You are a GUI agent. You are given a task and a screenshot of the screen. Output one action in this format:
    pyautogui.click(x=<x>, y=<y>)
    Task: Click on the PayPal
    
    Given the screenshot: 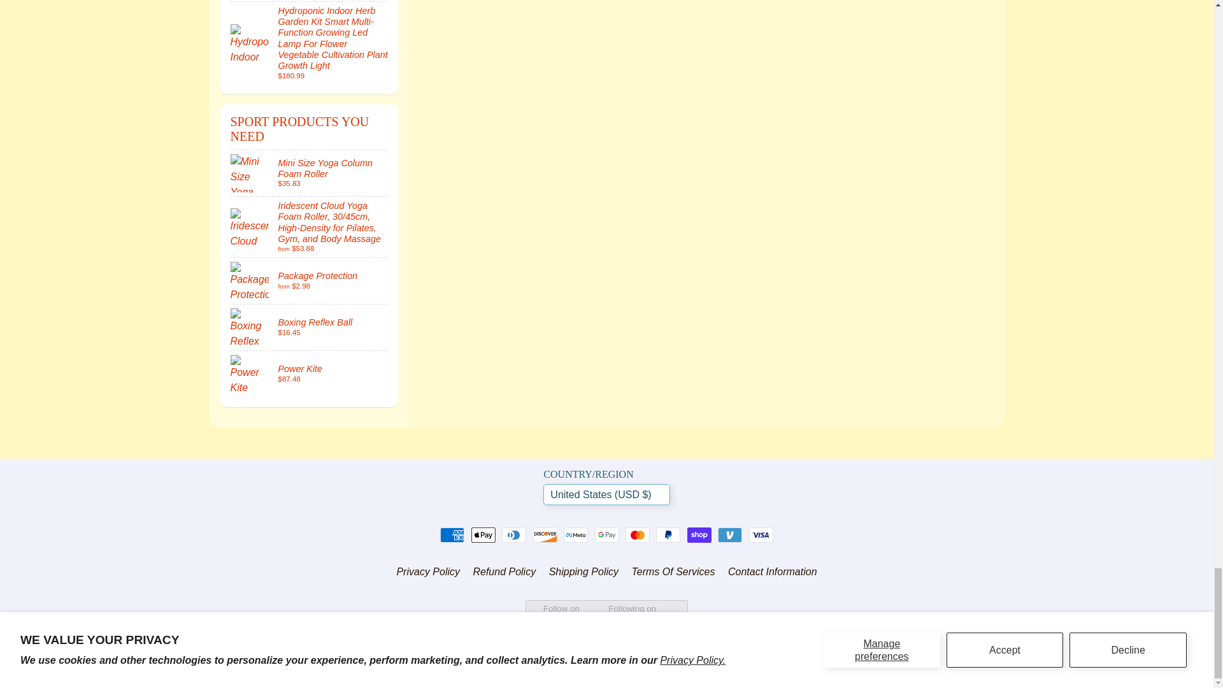 What is the action you would take?
    pyautogui.click(x=668, y=535)
    